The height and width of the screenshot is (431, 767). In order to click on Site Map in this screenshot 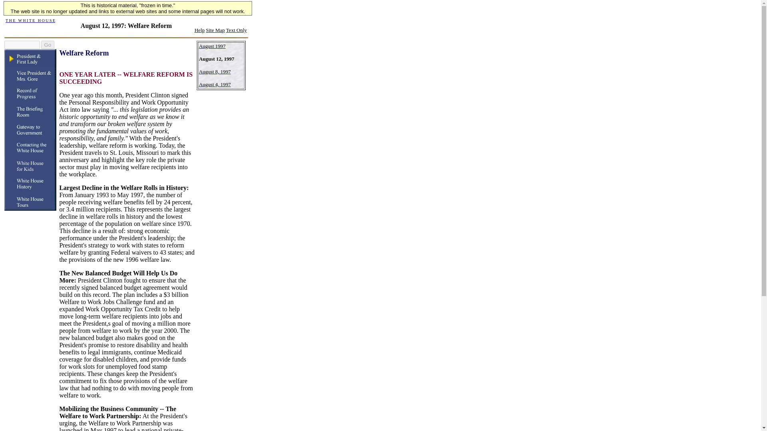, I will do `click(215, 30)`.